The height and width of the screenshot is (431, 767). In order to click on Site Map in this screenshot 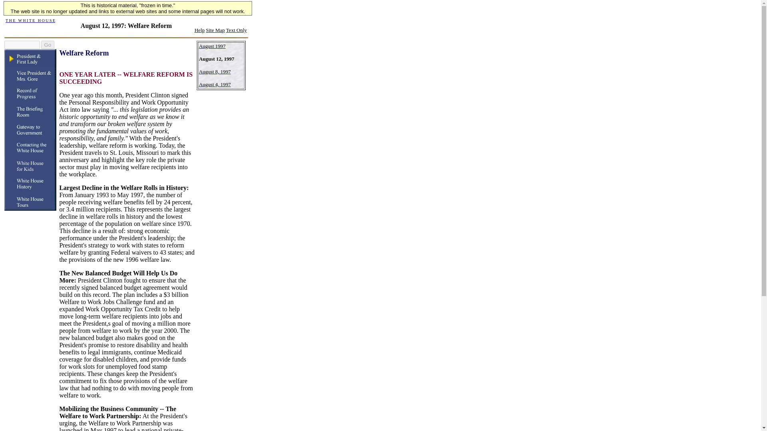, I will do `click(215, 30)`.